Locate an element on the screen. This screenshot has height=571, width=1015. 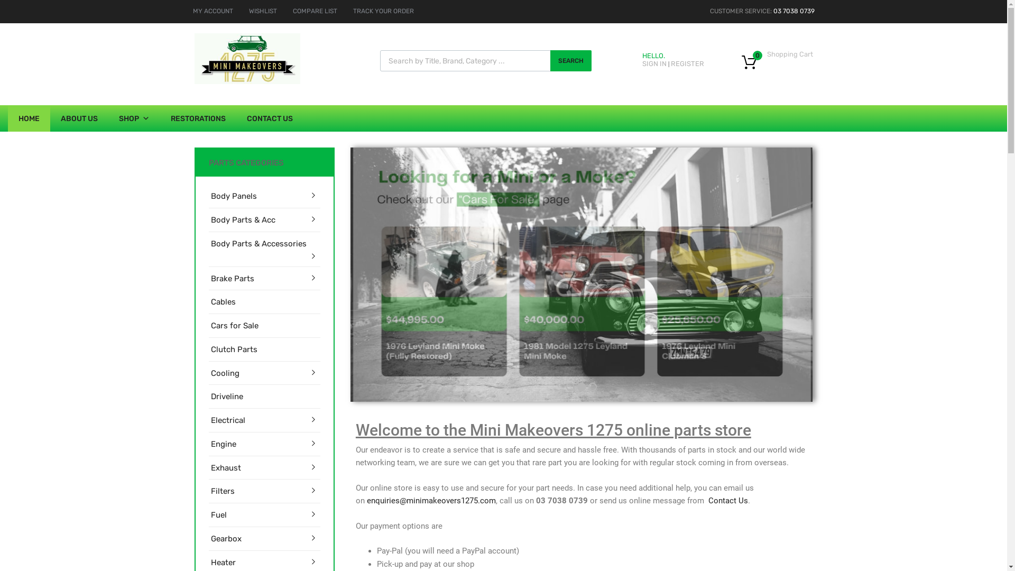
MY ACCOUNT is located at coordinates (213, 11).